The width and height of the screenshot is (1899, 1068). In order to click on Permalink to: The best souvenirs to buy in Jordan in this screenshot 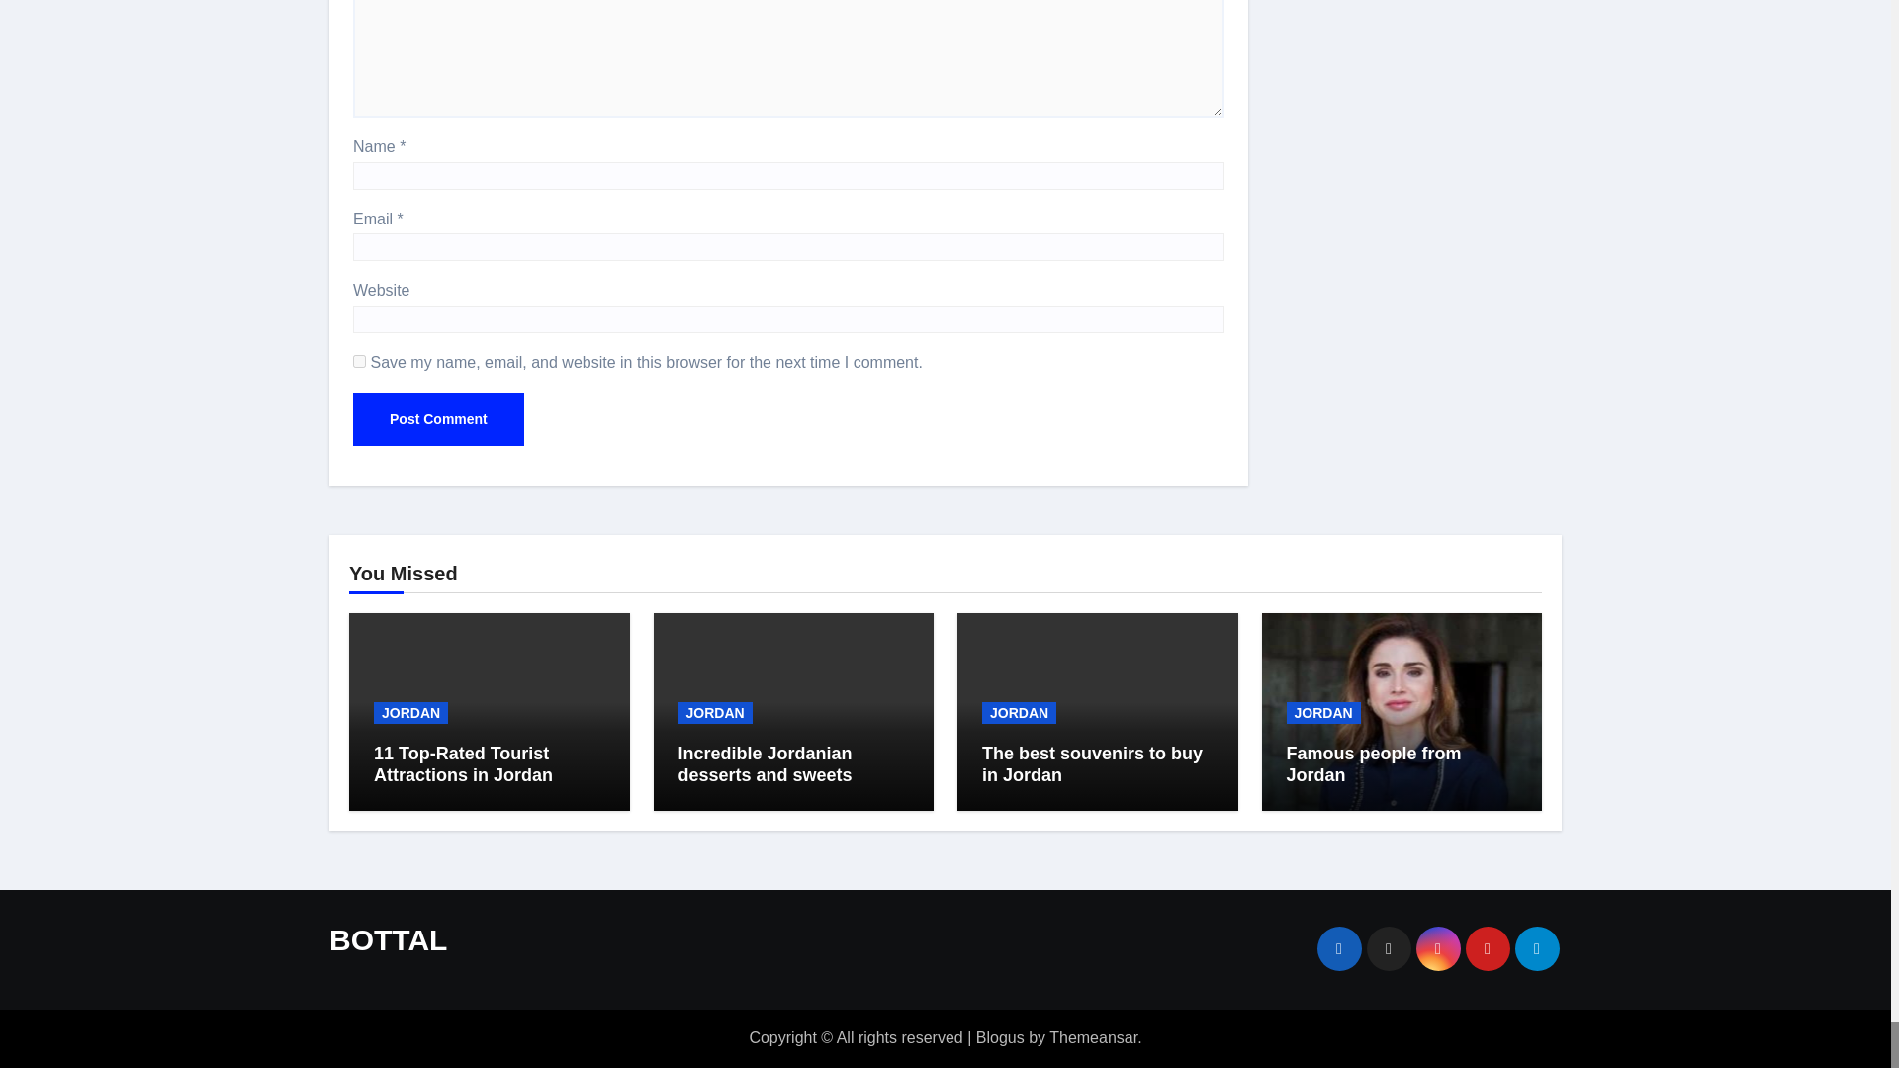, I will do `click(1092, 763)`.